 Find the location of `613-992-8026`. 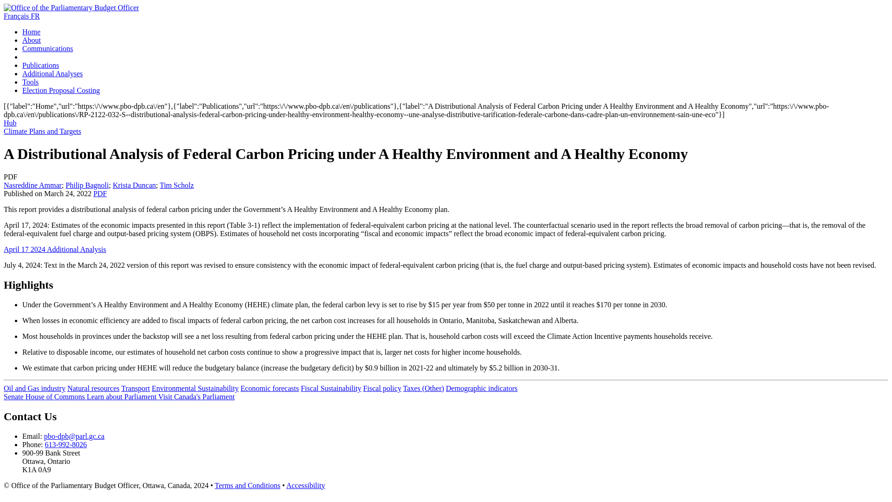

613-992-8026 is located at coordinates (66, 444).